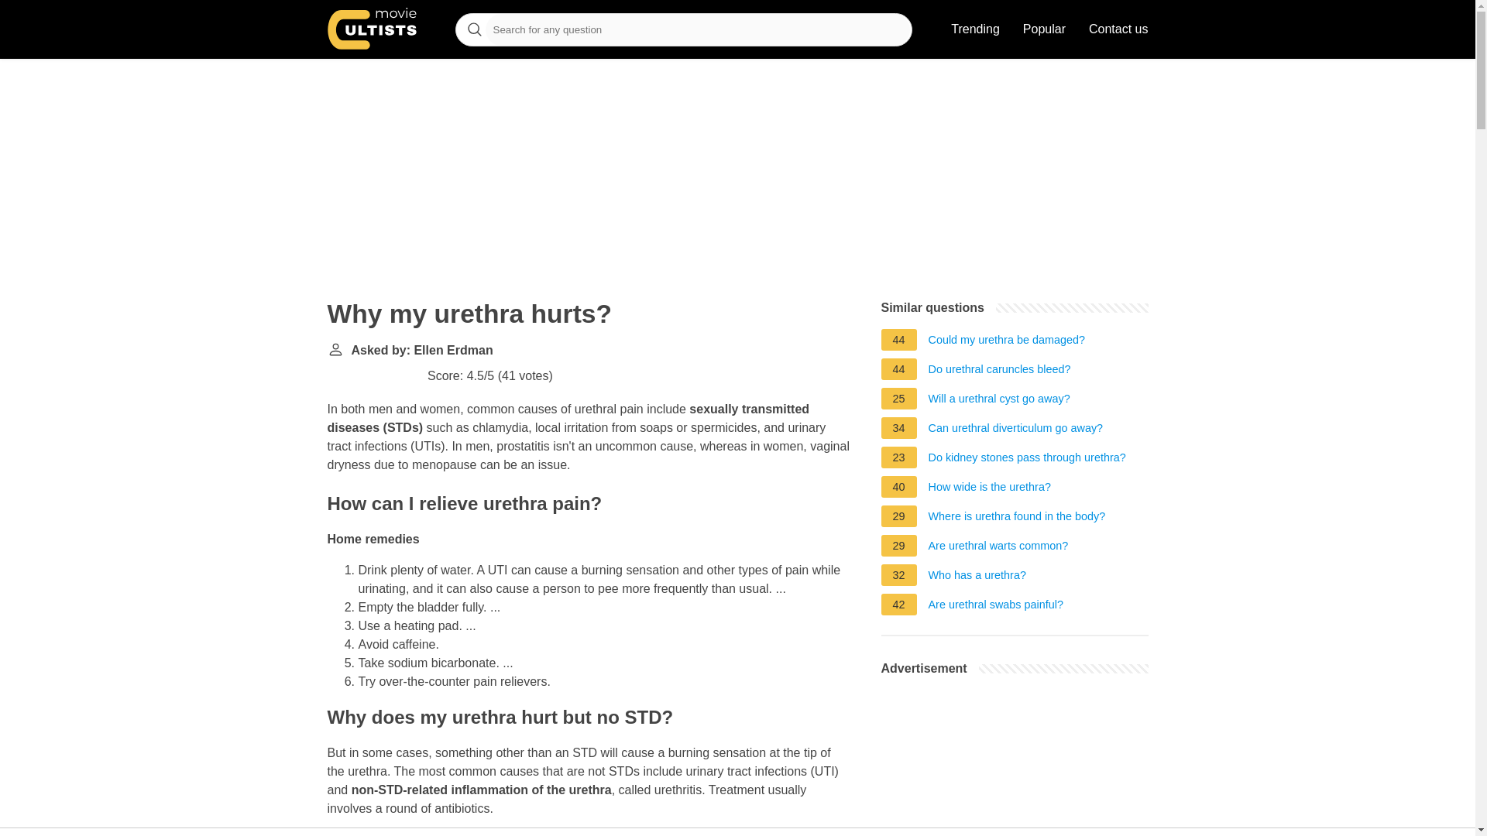 The height and width of the screenshot is (836, 1487). What do you see at coordinates (977, 577) in the screenshot?
I see `Who has a urethra?` at bounding box center [977, 577].